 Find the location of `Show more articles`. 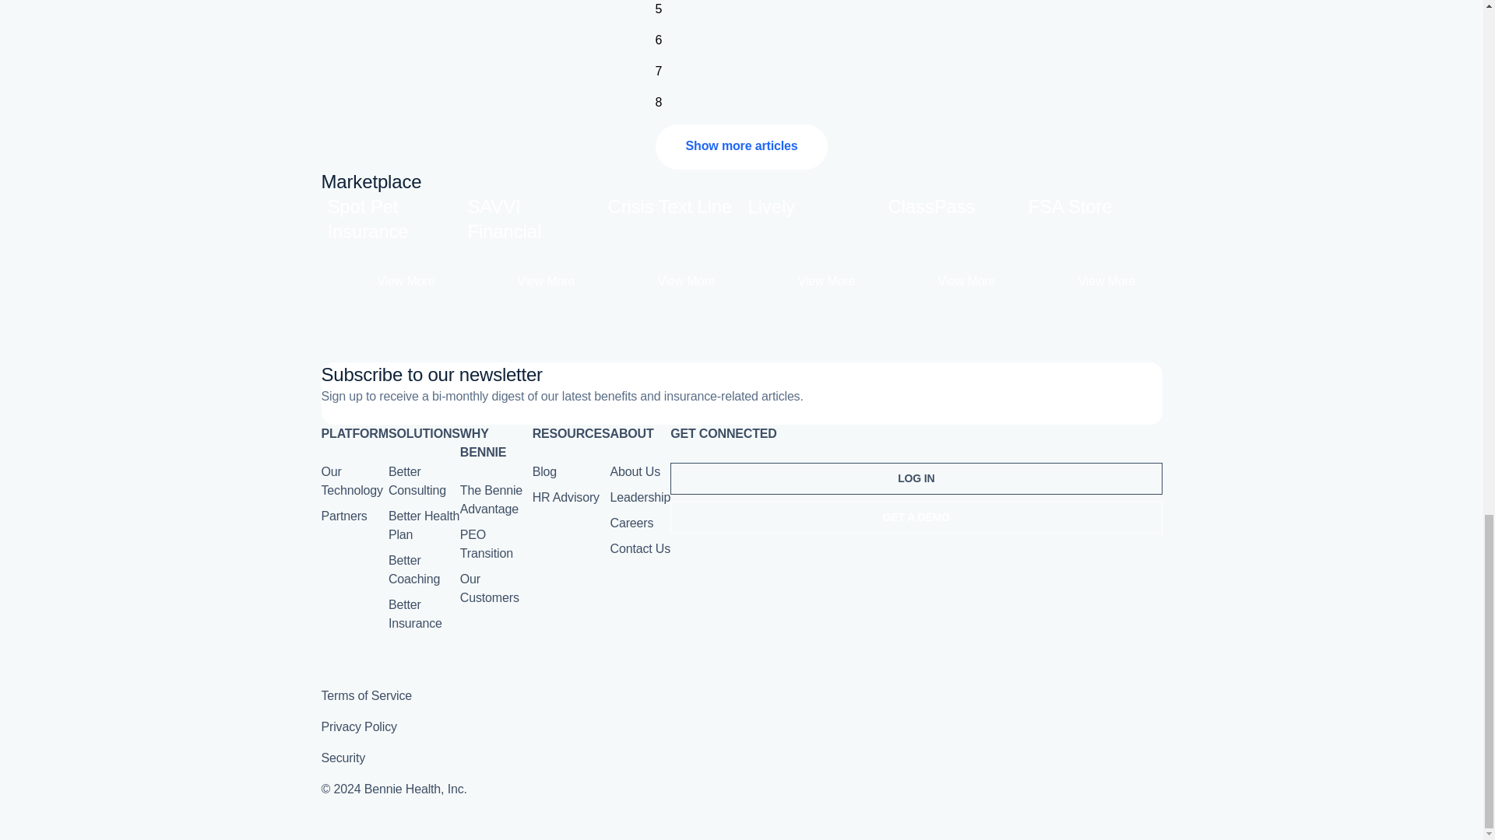

Show more articles is located at coordinates (391, 247).